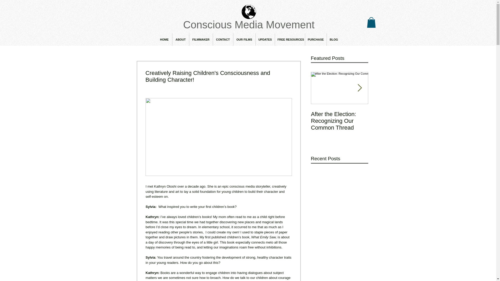 The width and height of the screenshot is (500, 281). I want to click on FREE RESOURCES, so click(290, 40).